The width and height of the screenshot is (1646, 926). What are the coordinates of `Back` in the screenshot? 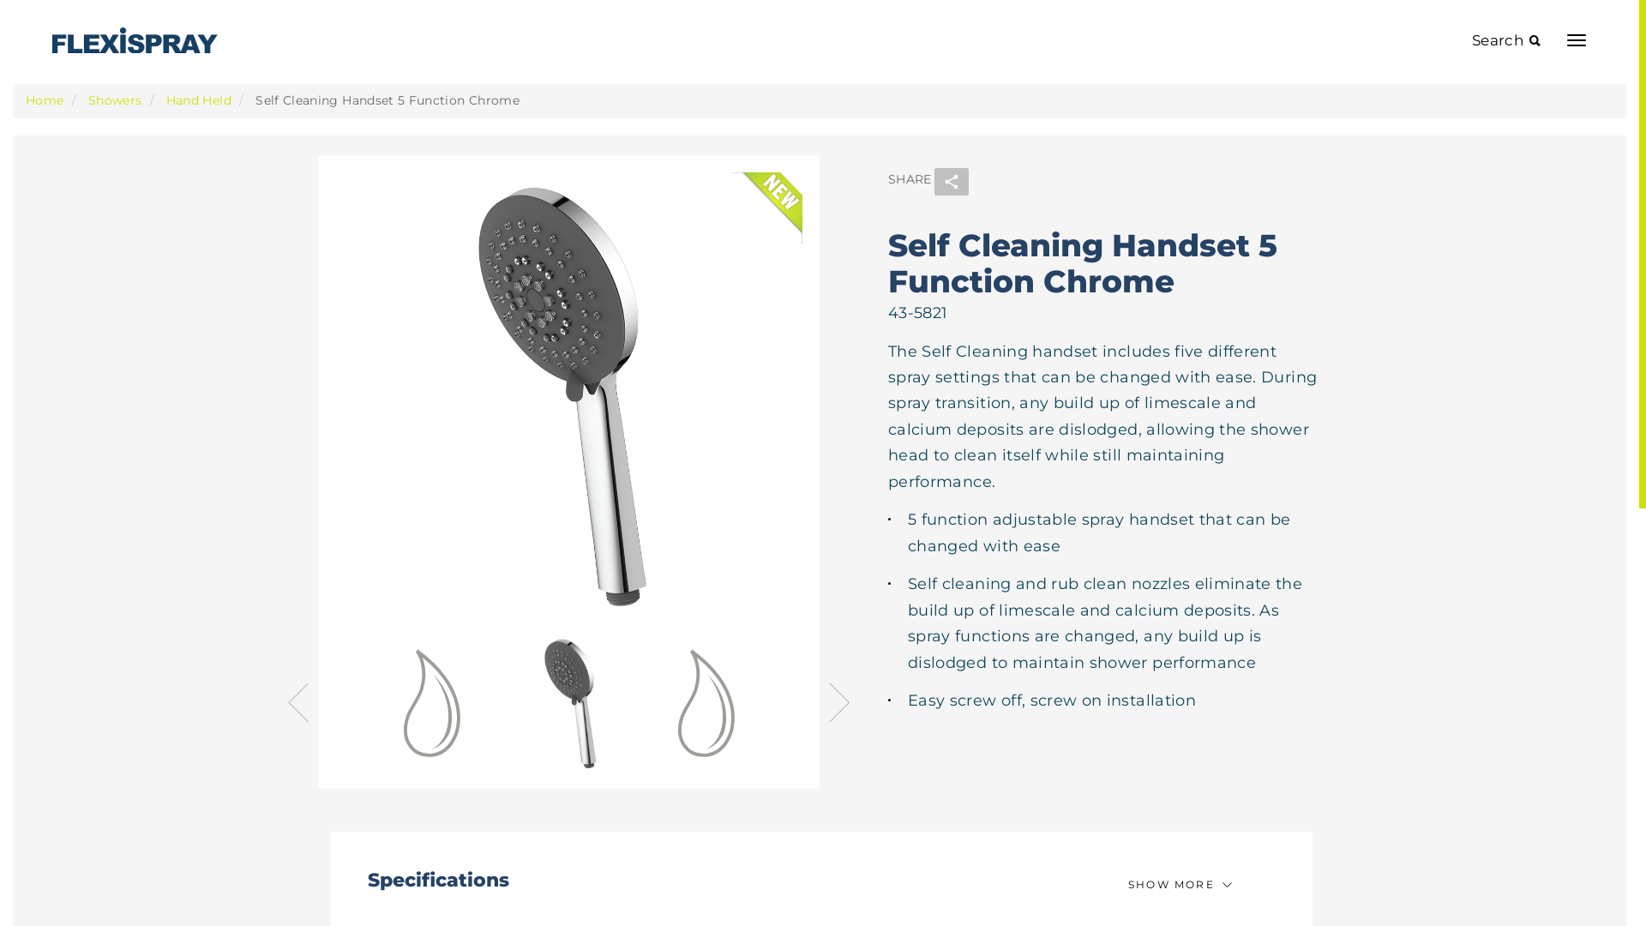 It's located at (298, 703).